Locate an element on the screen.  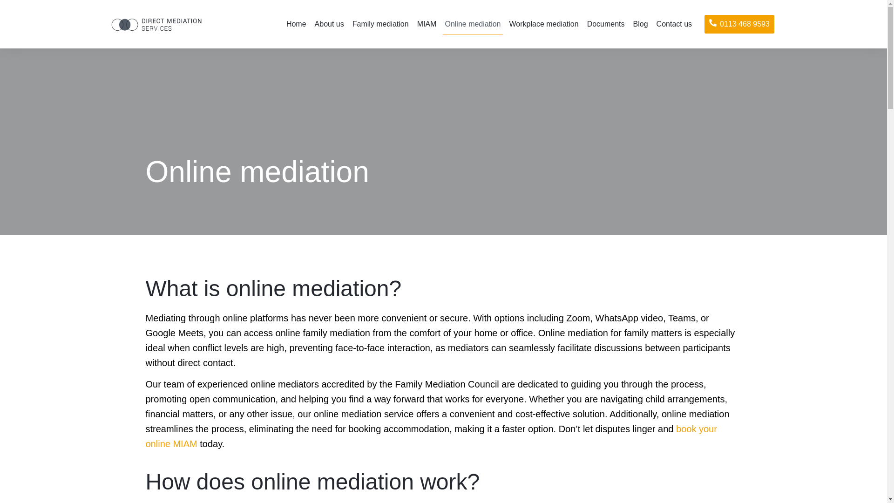
Home is located at coordinates (296, 24).